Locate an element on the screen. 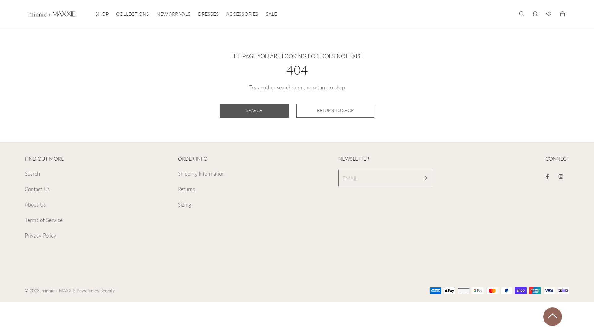 Image resolution: width=594 pixels, height=334 pixels. SEARCH is located at coordinates (254, 111).